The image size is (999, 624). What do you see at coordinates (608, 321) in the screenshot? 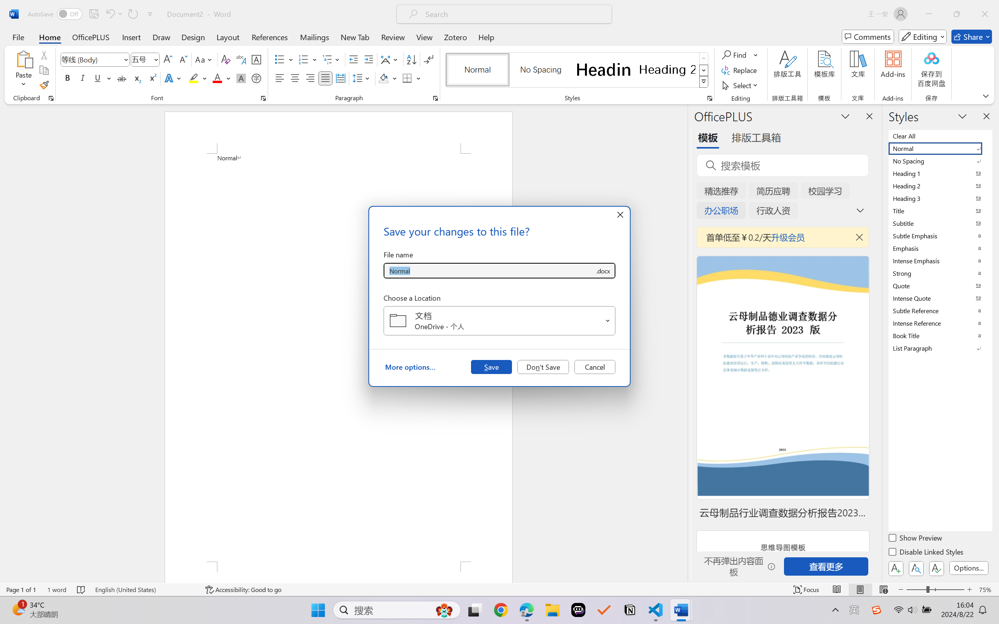
I see `Open` at bounding box center [608, 321].